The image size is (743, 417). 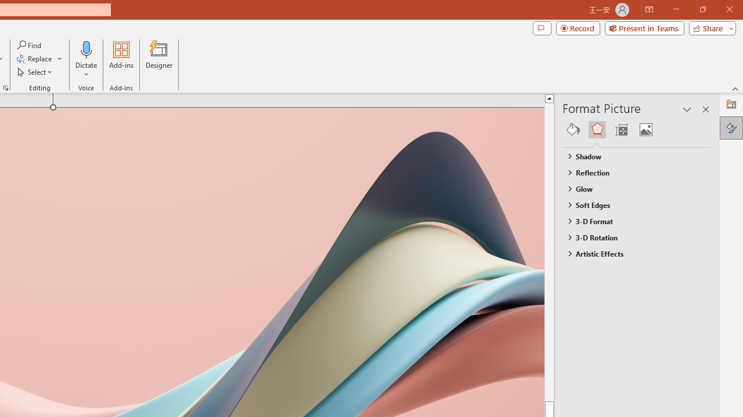 What do you see at coordinates (632, 254) in the screenshot?
I see `Artistic Effects` at bounding box center [632, 254].